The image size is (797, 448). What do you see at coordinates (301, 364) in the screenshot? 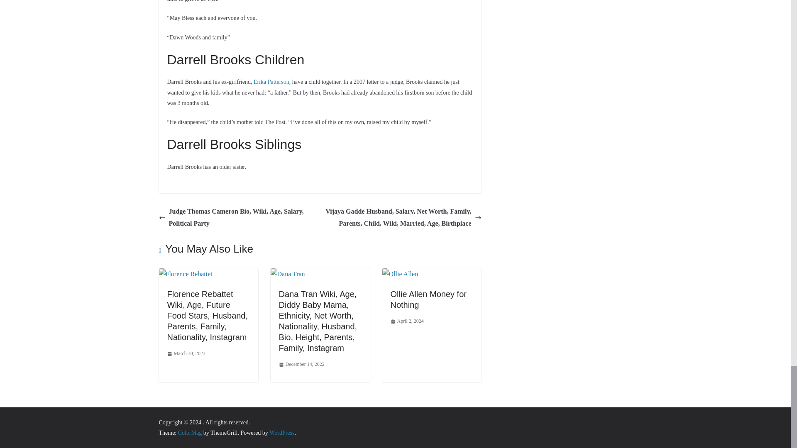
I see `December 14, 2022` at bounding box center [301, 364].